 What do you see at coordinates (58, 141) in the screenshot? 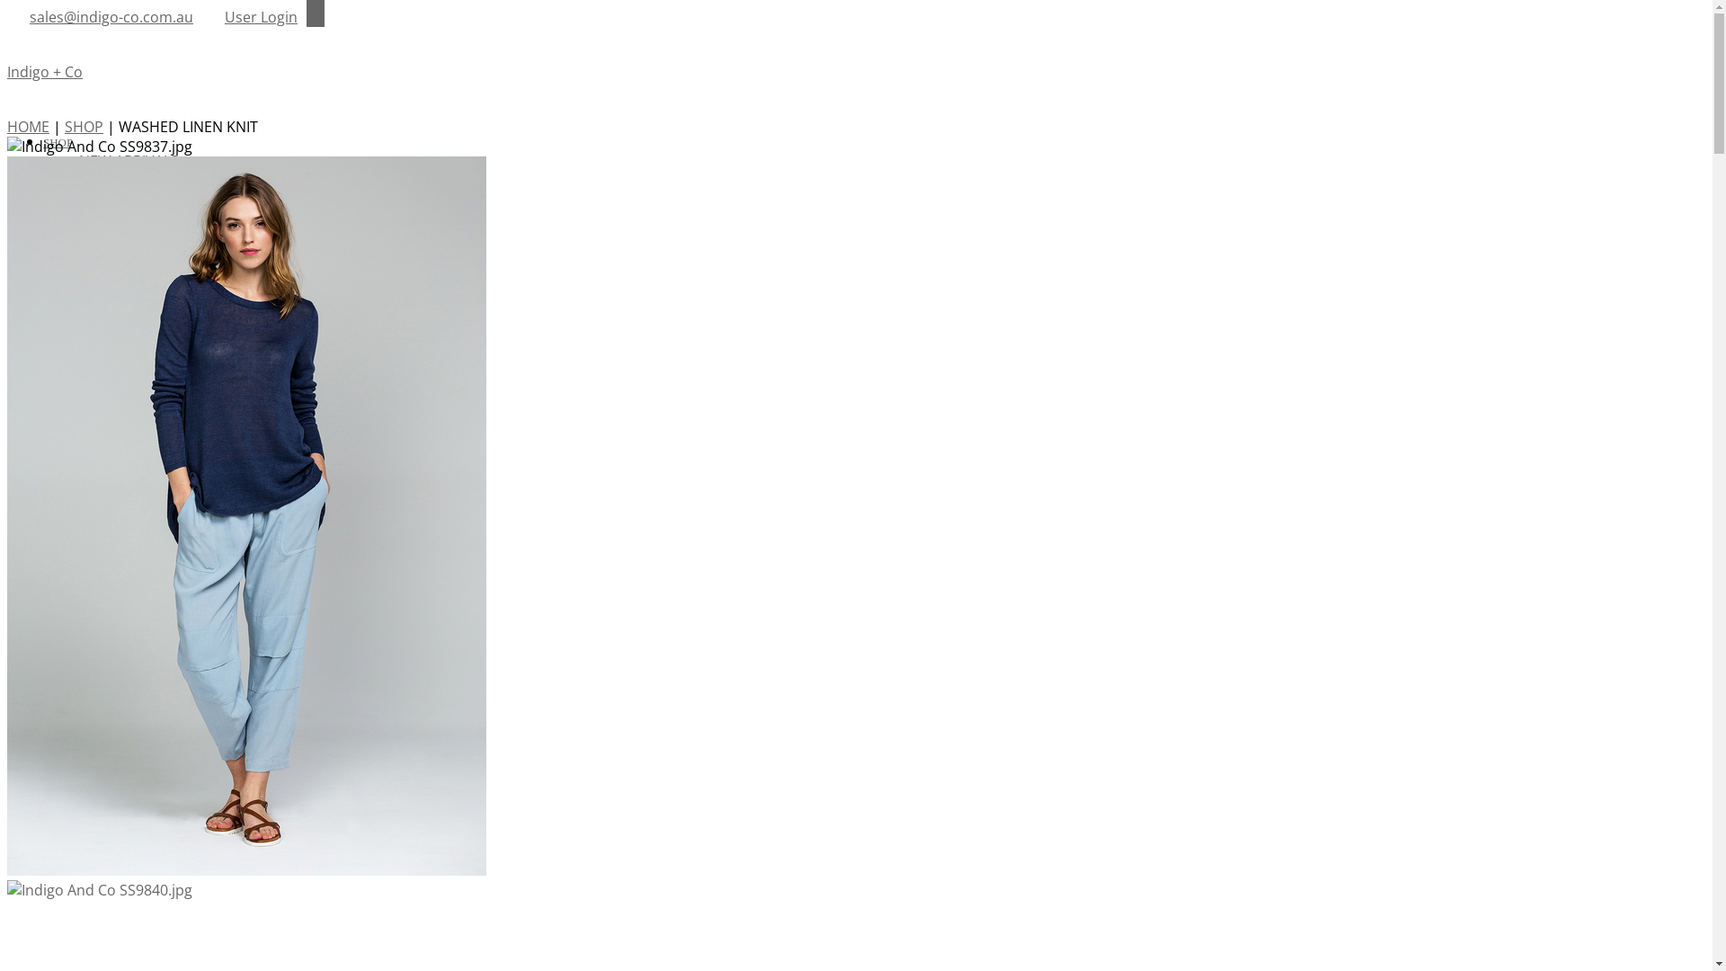
I see `SHOP` at bounding box center [58, 141].